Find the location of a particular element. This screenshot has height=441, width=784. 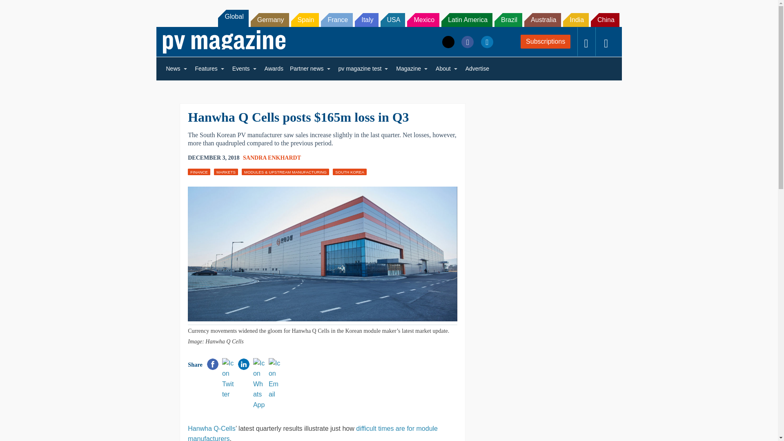

Global is located at coordinates (233, 18).